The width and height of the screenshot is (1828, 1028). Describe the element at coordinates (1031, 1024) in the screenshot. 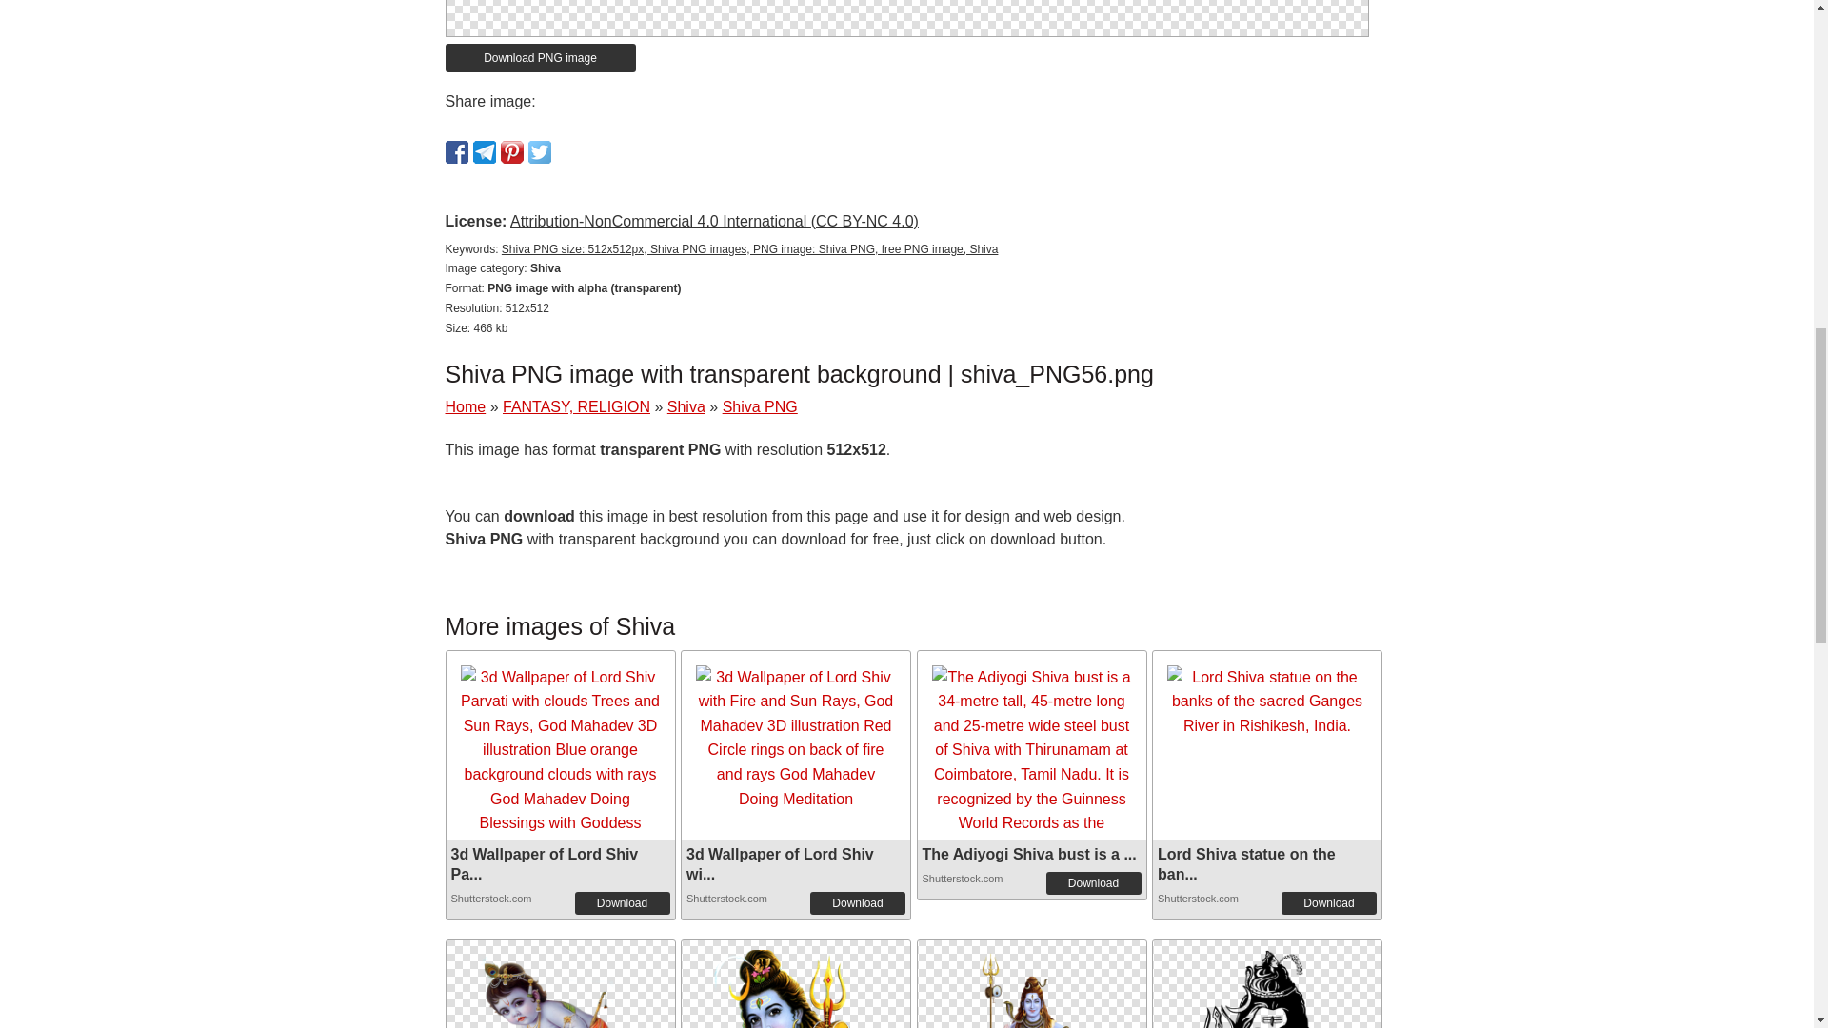

I see `Shiva PNG` at that location.